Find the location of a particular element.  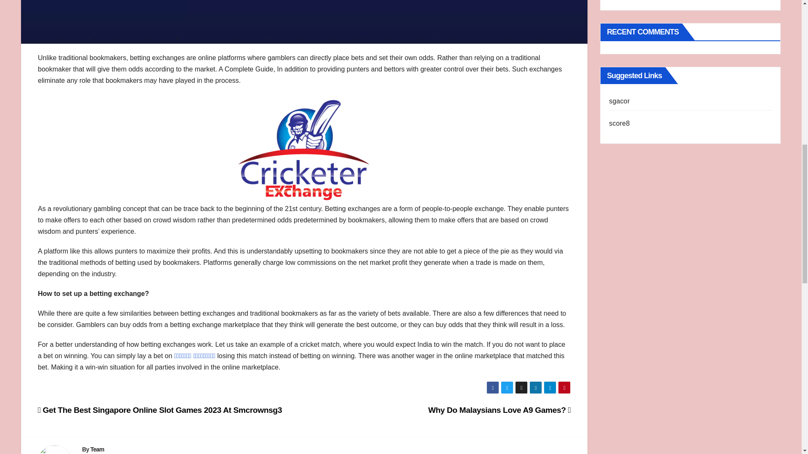

Team is located at coordinates (97, 449).